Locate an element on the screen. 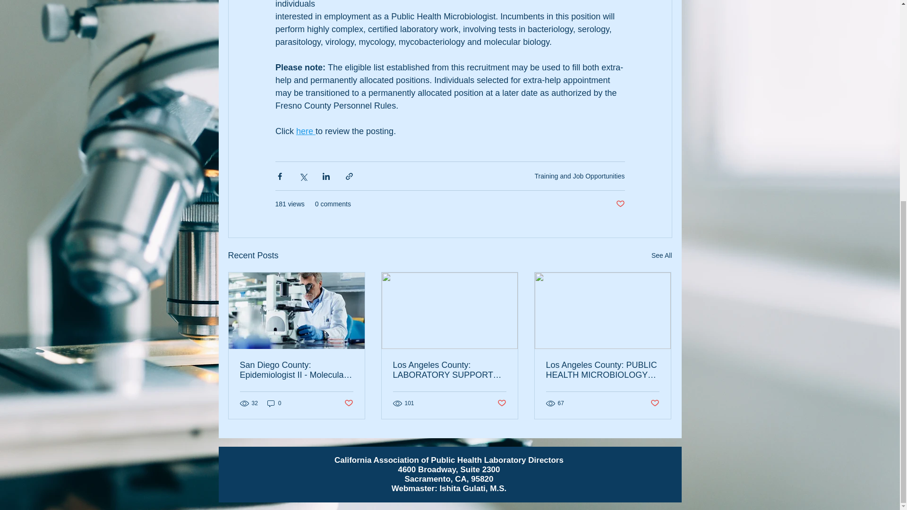  Training and Job Opportunities is located at coordinates (580, 176).